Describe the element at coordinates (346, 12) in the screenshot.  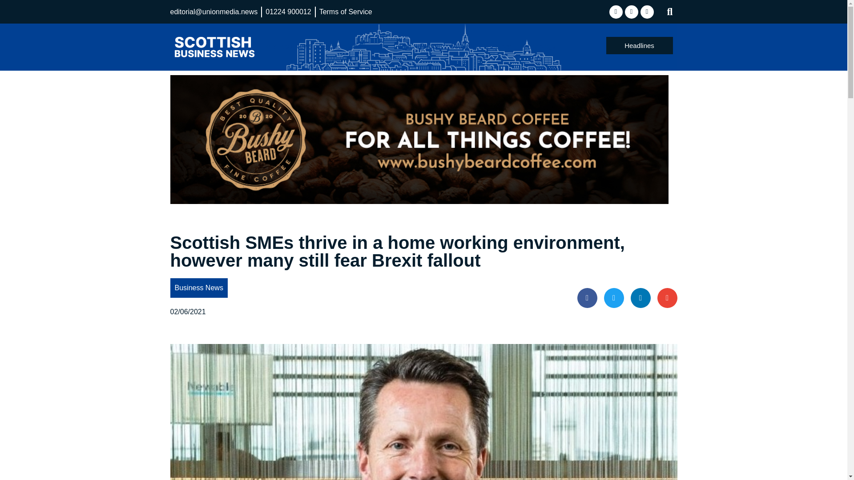
I see `Terms of Service` at that location.